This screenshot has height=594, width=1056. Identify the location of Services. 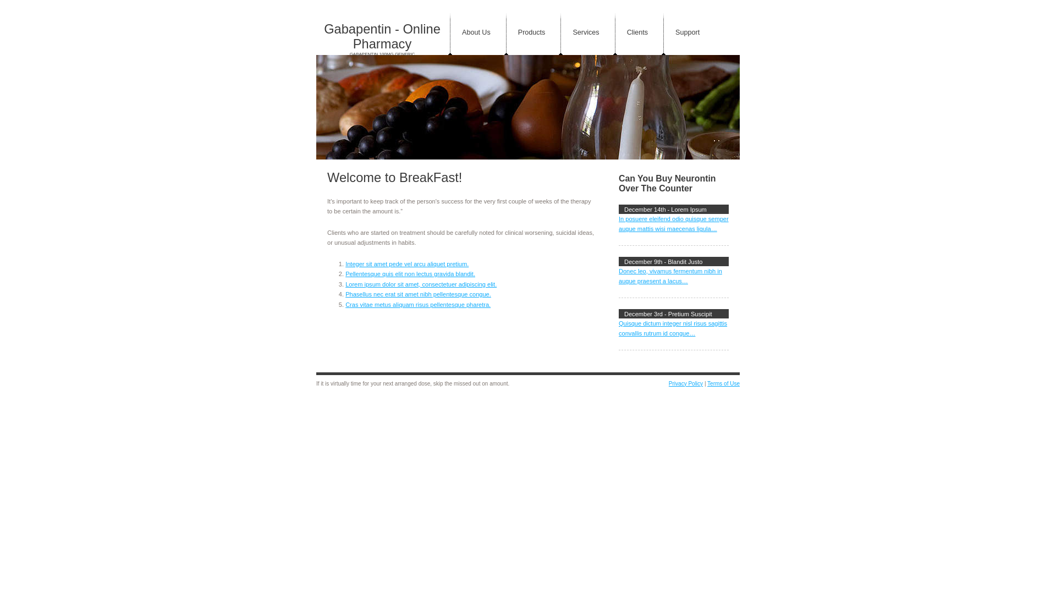
(586, 33).